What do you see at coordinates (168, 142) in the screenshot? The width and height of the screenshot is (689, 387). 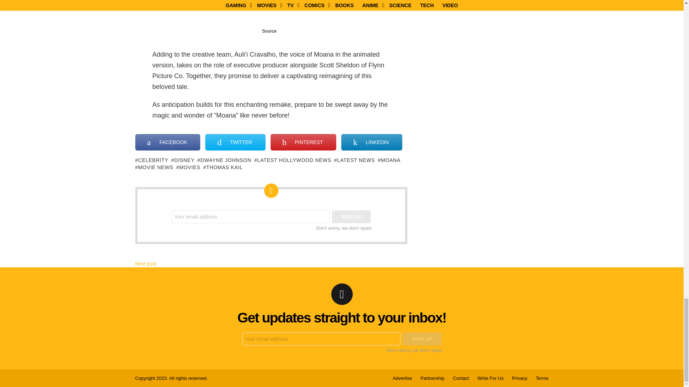 I see `Share on Facebook` at bounding box center [168, 142].